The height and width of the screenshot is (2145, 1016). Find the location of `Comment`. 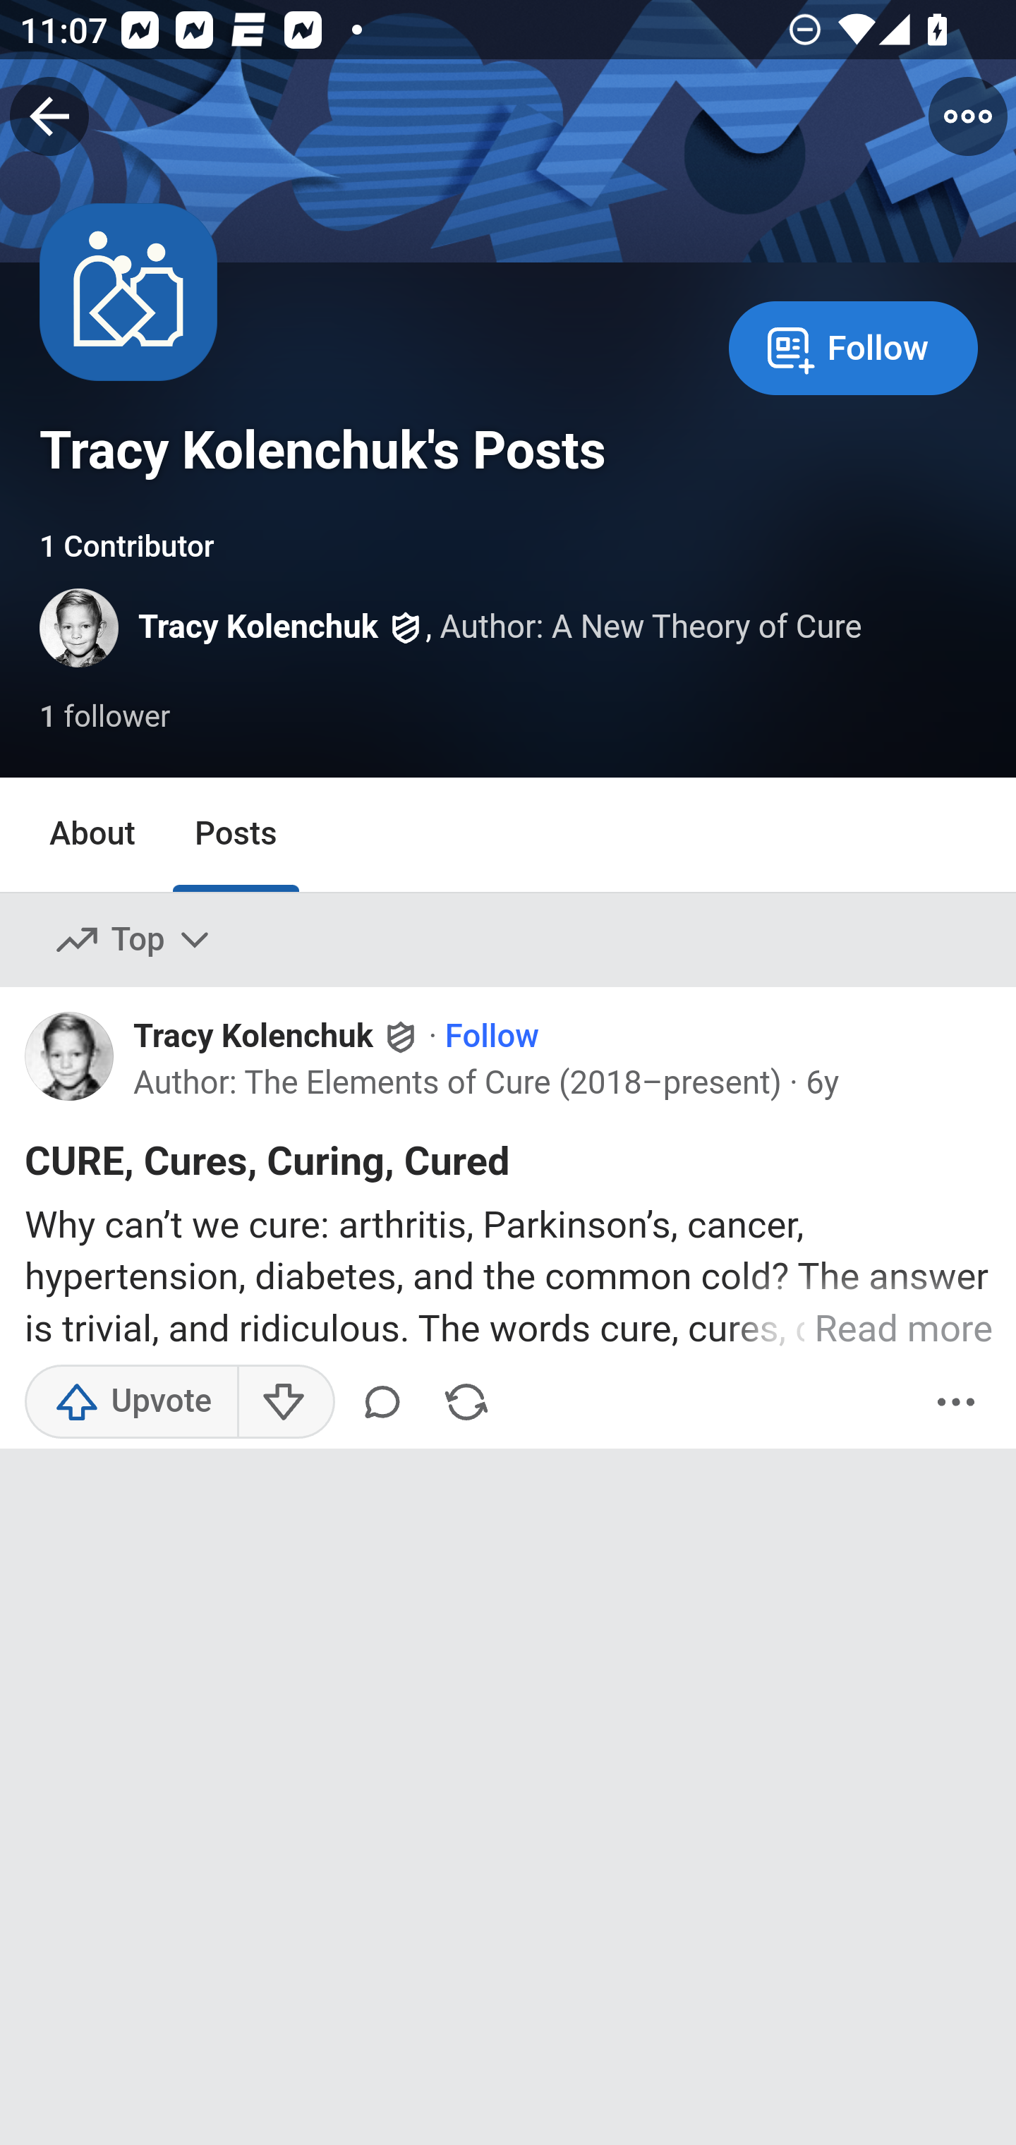

Comment is located at coordinates (387, 1401).